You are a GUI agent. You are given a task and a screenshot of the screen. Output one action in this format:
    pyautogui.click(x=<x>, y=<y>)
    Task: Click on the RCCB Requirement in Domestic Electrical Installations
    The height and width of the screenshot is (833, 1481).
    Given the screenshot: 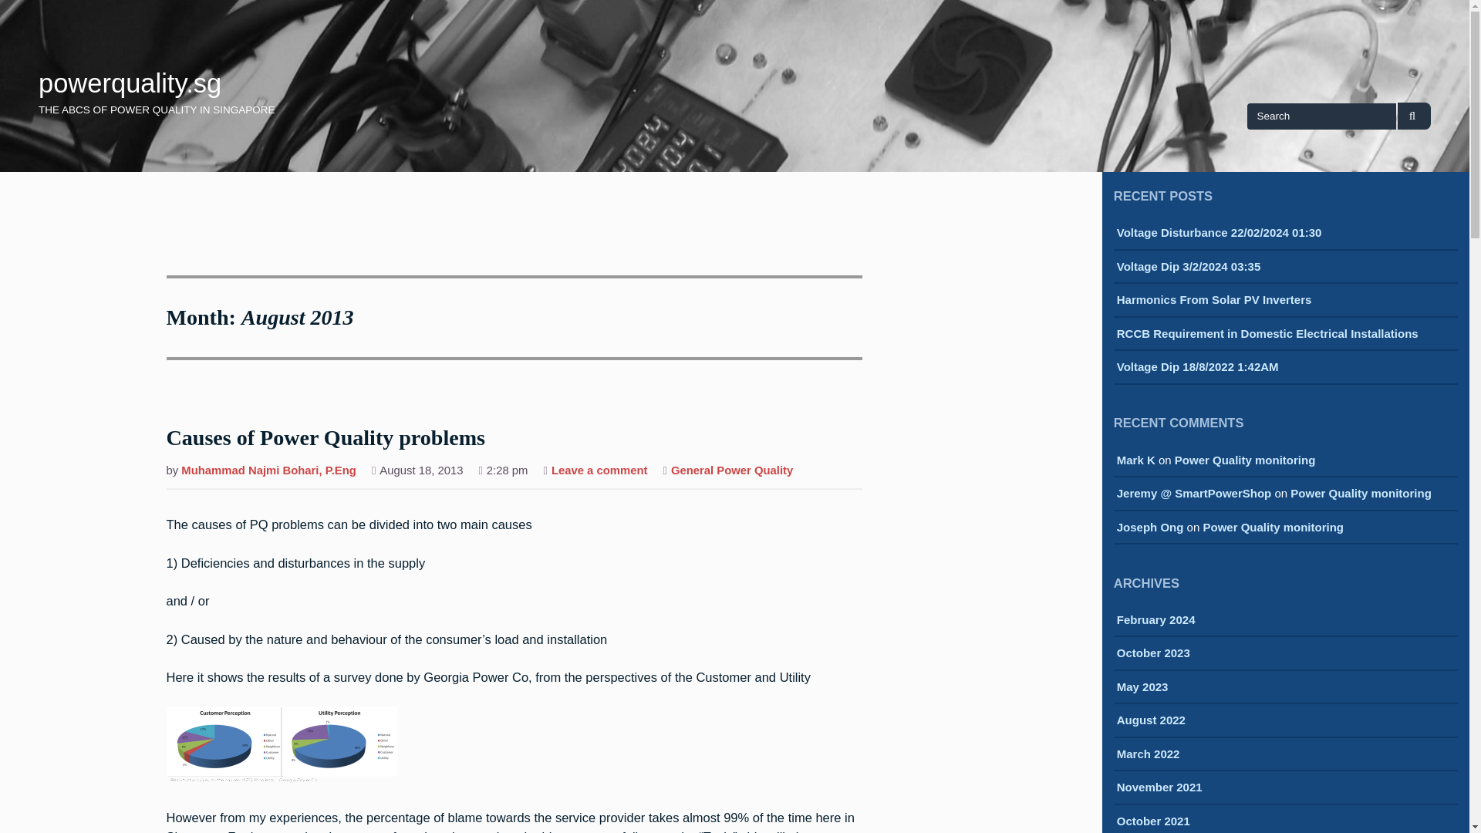 What is the action you would take?
    pyautogui.click(x=1267, y=335)
    